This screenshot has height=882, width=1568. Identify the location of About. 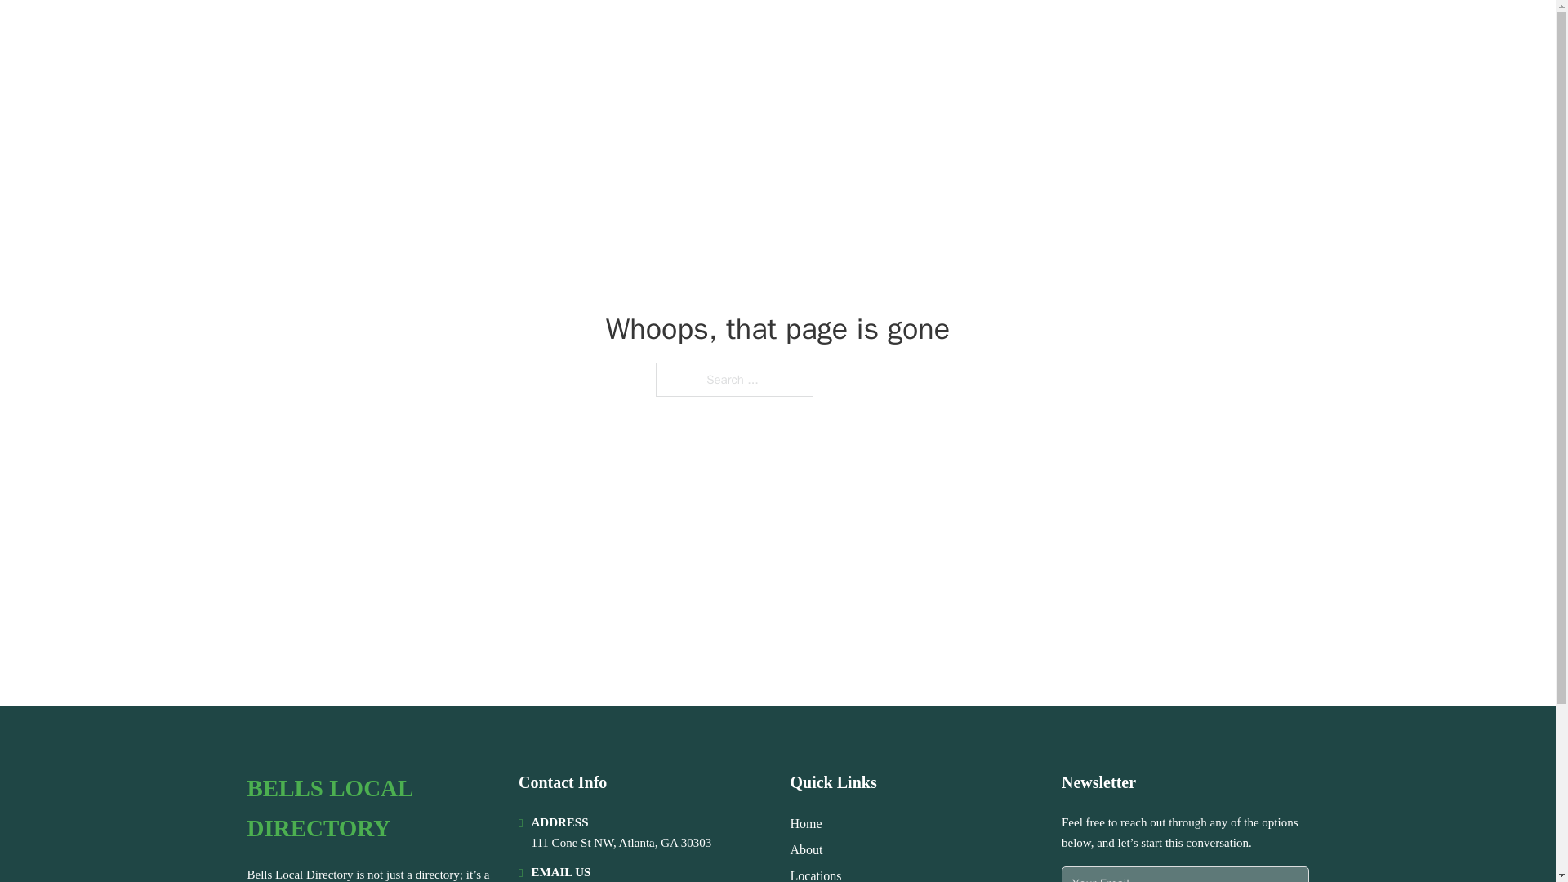
(807, 849).